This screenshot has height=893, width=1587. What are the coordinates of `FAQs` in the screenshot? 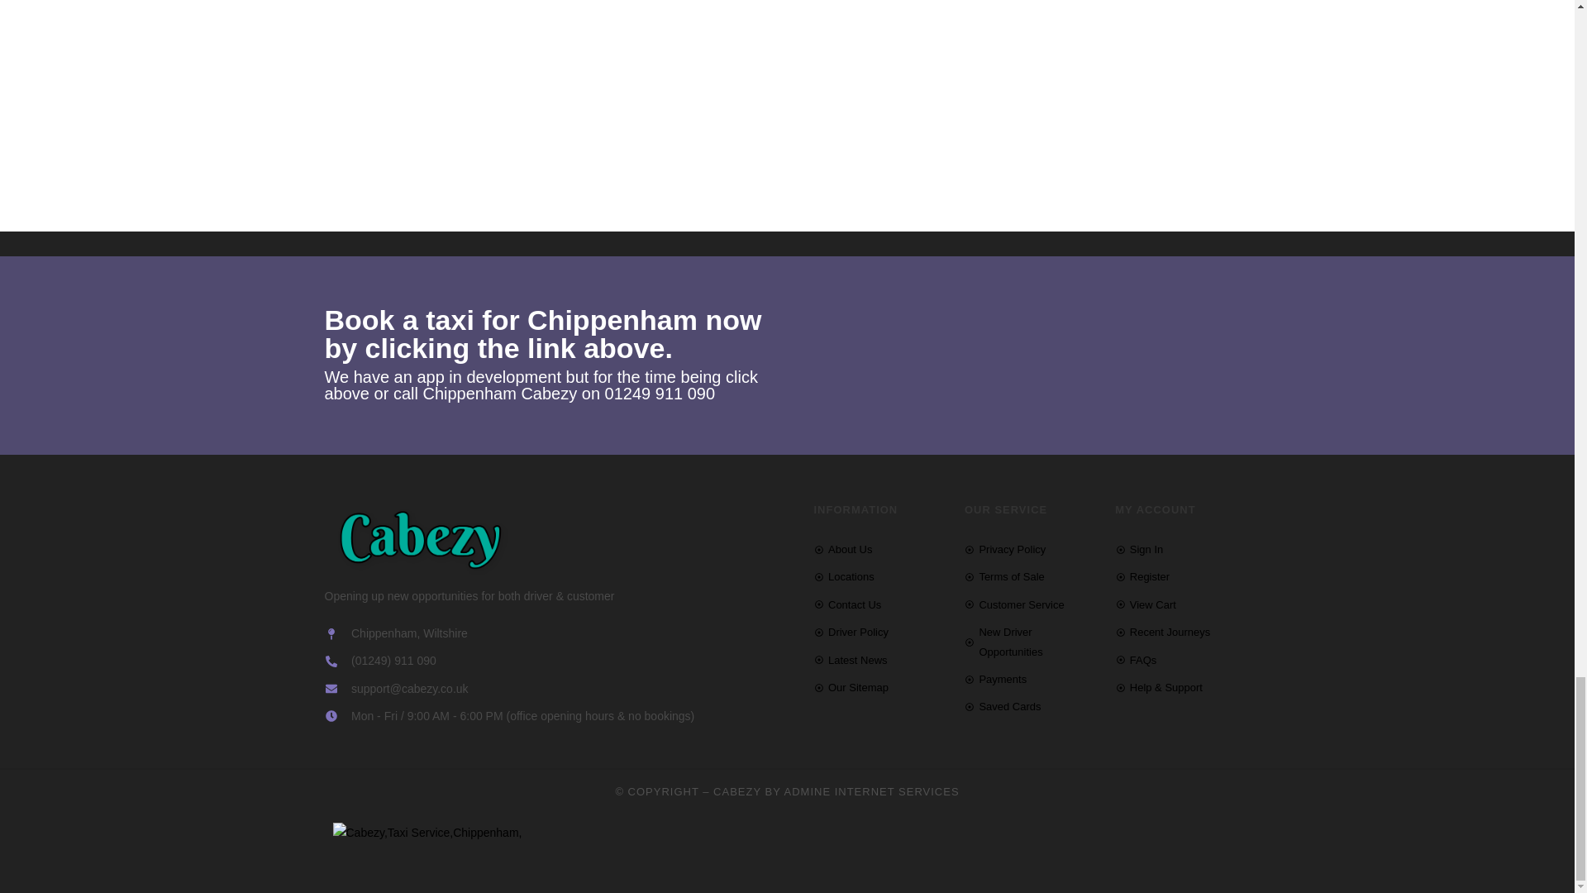 It's located at (1182, 660).